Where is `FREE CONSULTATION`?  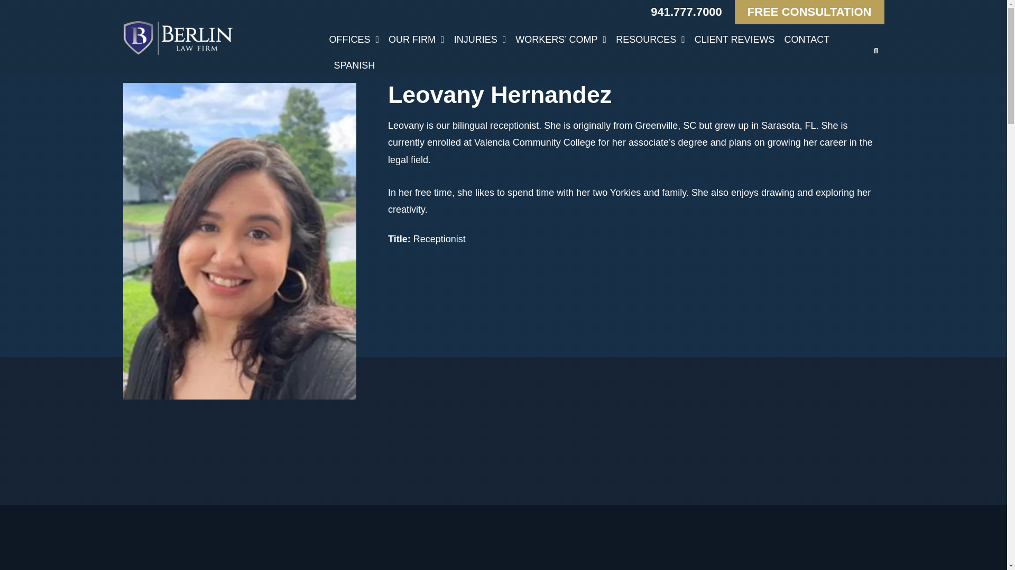
FREE CONSULTATION is located at coordinates (809, 12).